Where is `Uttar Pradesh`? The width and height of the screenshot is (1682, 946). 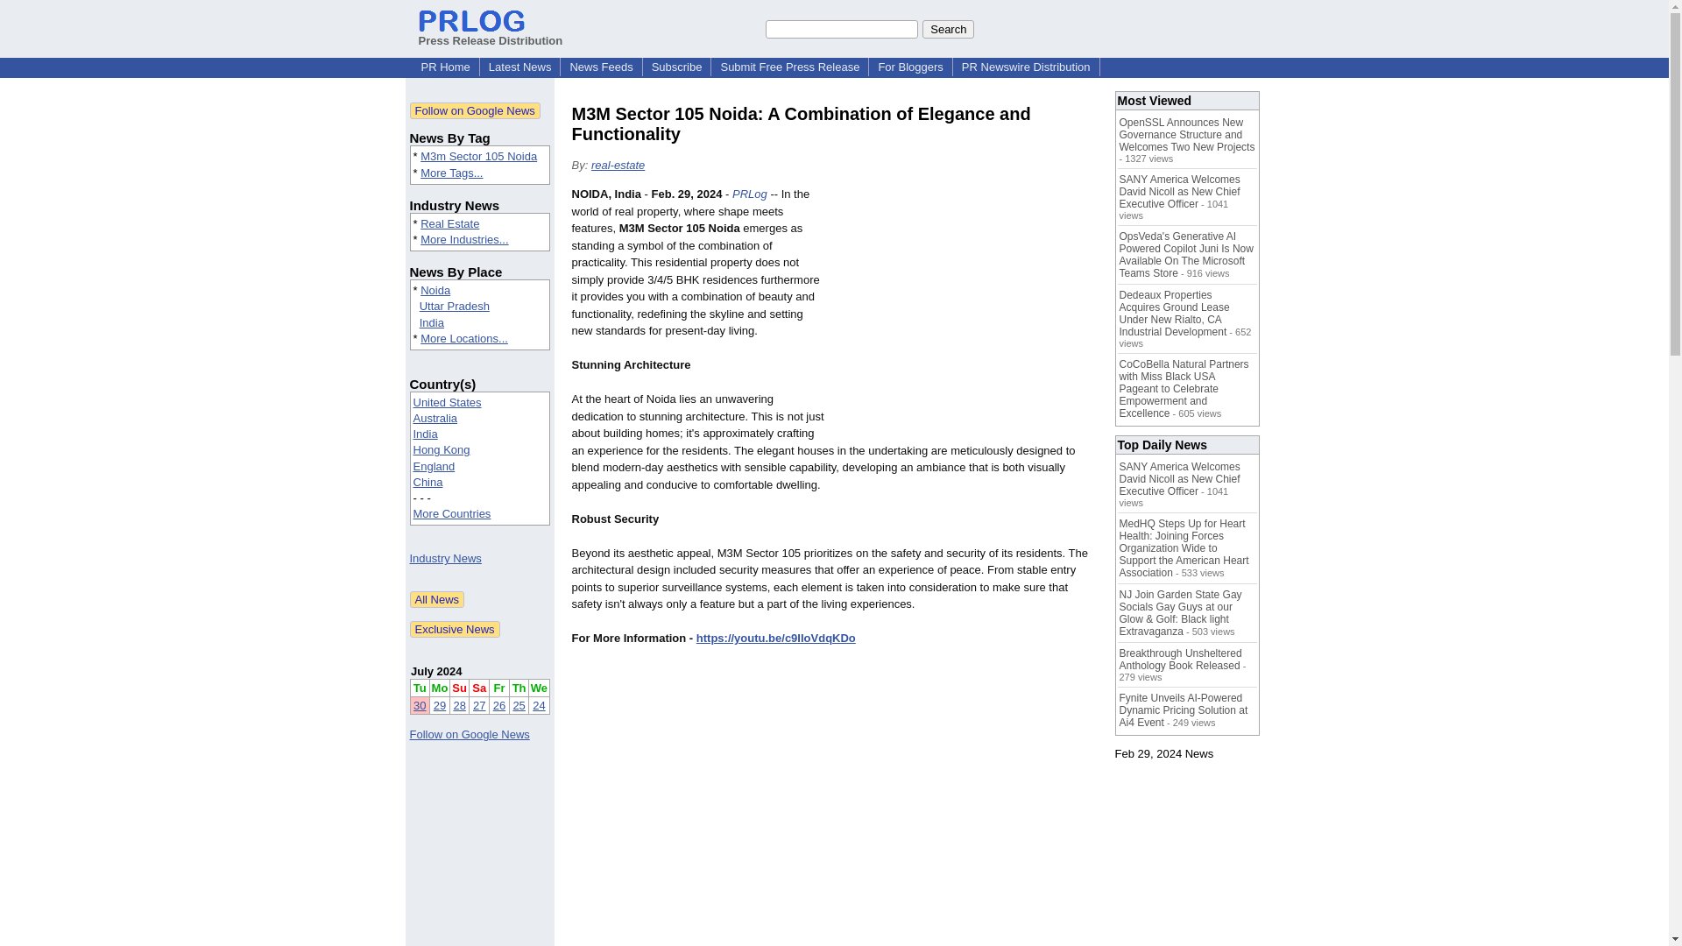 Uttar Pradesh is located at coordinates (454, 307).